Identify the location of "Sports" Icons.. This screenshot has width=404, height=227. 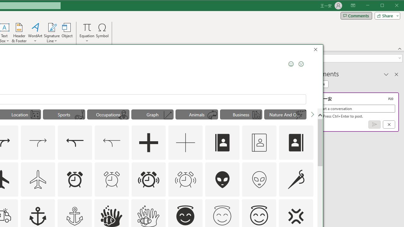
(64, 114).